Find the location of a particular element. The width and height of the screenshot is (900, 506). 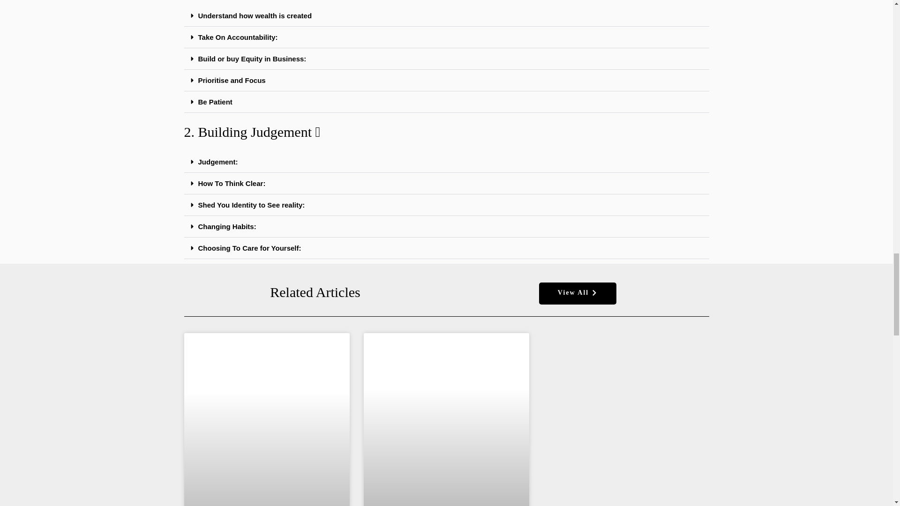

Understand how wealth is created is located at coordinates (255, 15).